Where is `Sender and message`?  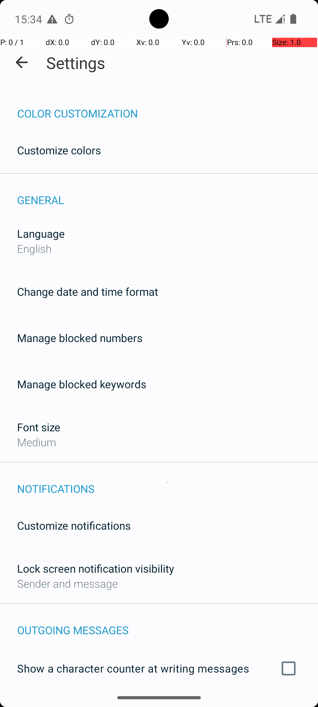
Sender and message is located at coordinates (67, 583).